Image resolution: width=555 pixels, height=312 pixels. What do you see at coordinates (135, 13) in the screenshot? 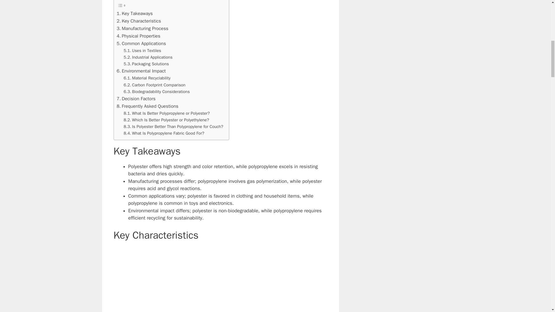
I see `Key Takeaways` at bounding box center [135, 13].